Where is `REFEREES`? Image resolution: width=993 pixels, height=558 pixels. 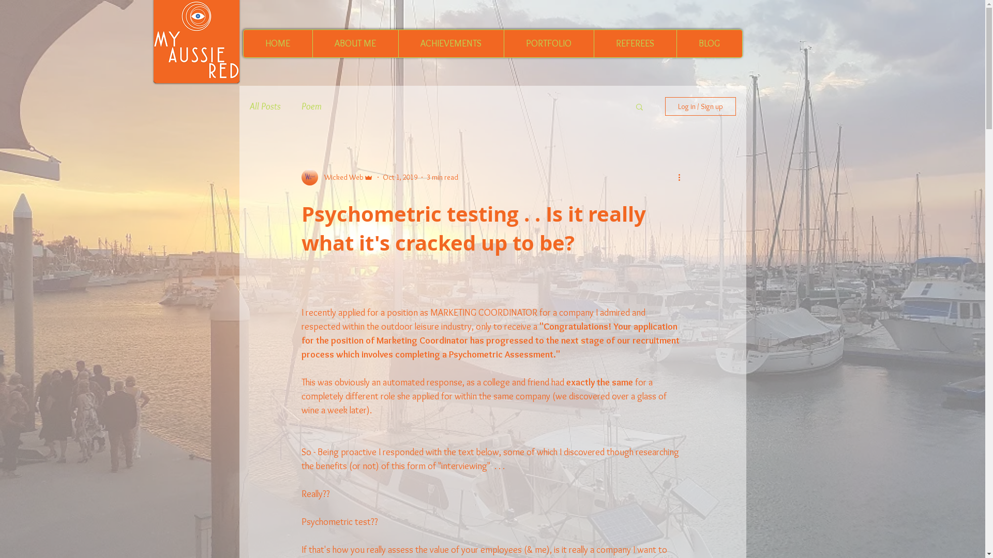 REFEREES is located at coordinates (635, 43).